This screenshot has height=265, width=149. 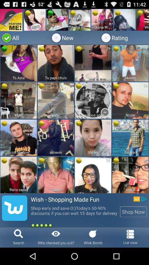 I want to click on click on the yellow dot on the third image below the text rating, so click(x=116, y=123).